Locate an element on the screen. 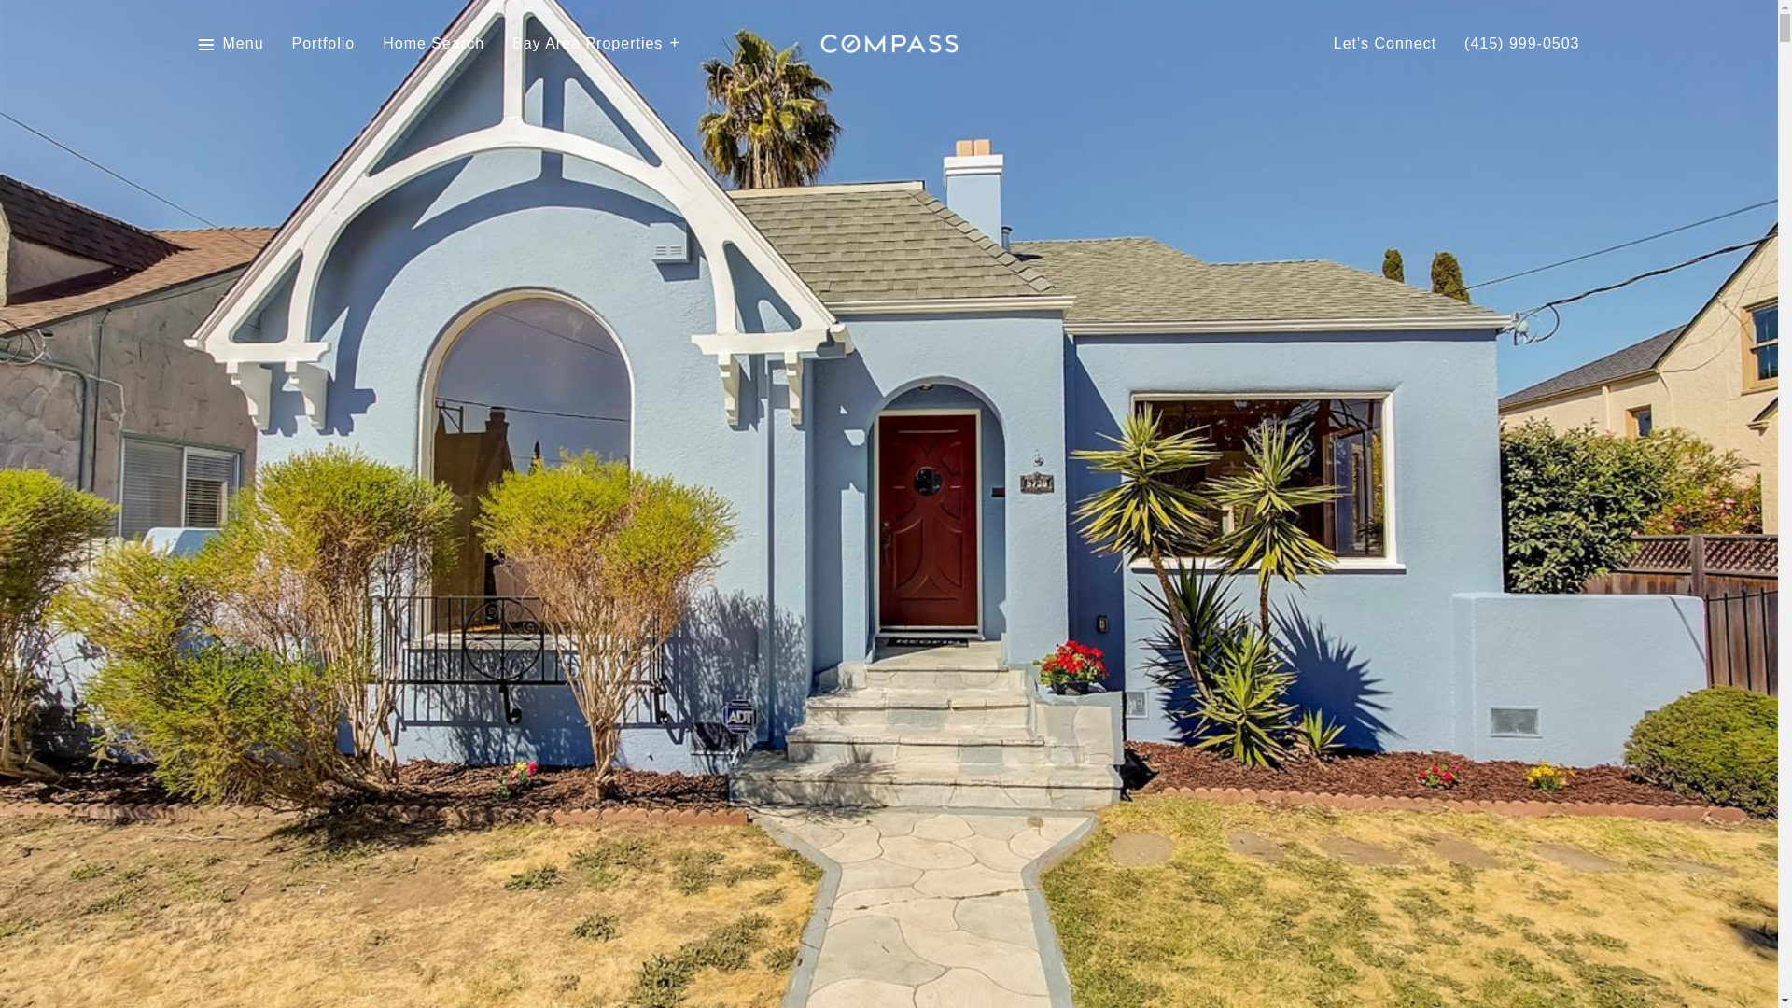 The width and height of the screenshot is (1792, 1008). Menu is located at coordinates (243, 44).